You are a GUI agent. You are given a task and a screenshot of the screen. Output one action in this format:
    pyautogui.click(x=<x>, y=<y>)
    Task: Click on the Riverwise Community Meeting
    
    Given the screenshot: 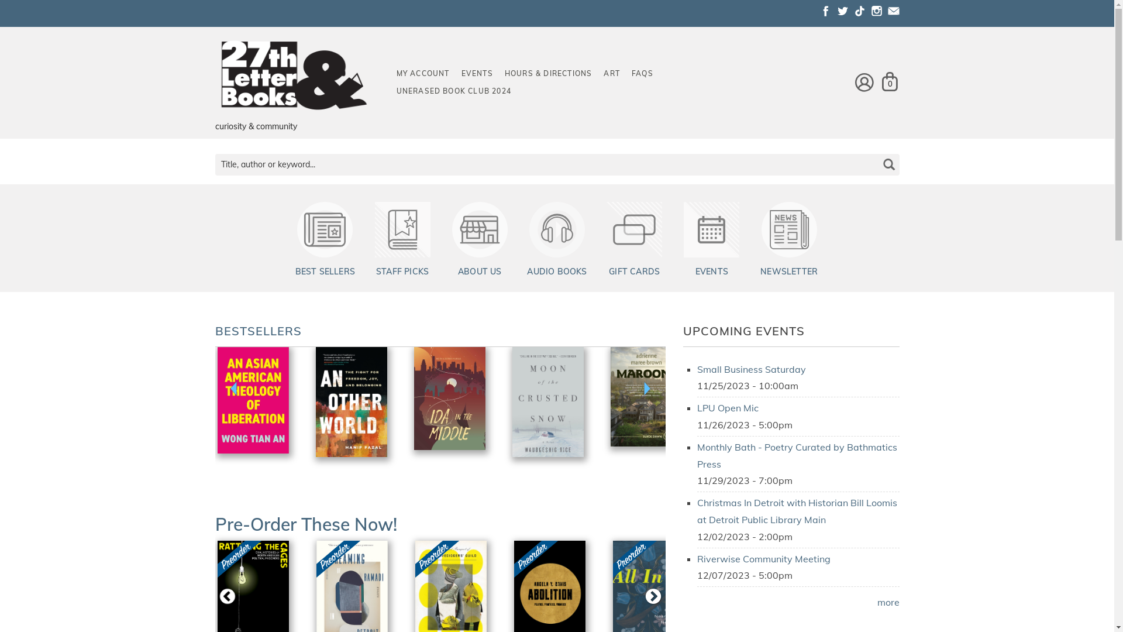 What is the action you would take?
    pyautogui.click(x=764, y=559)
    